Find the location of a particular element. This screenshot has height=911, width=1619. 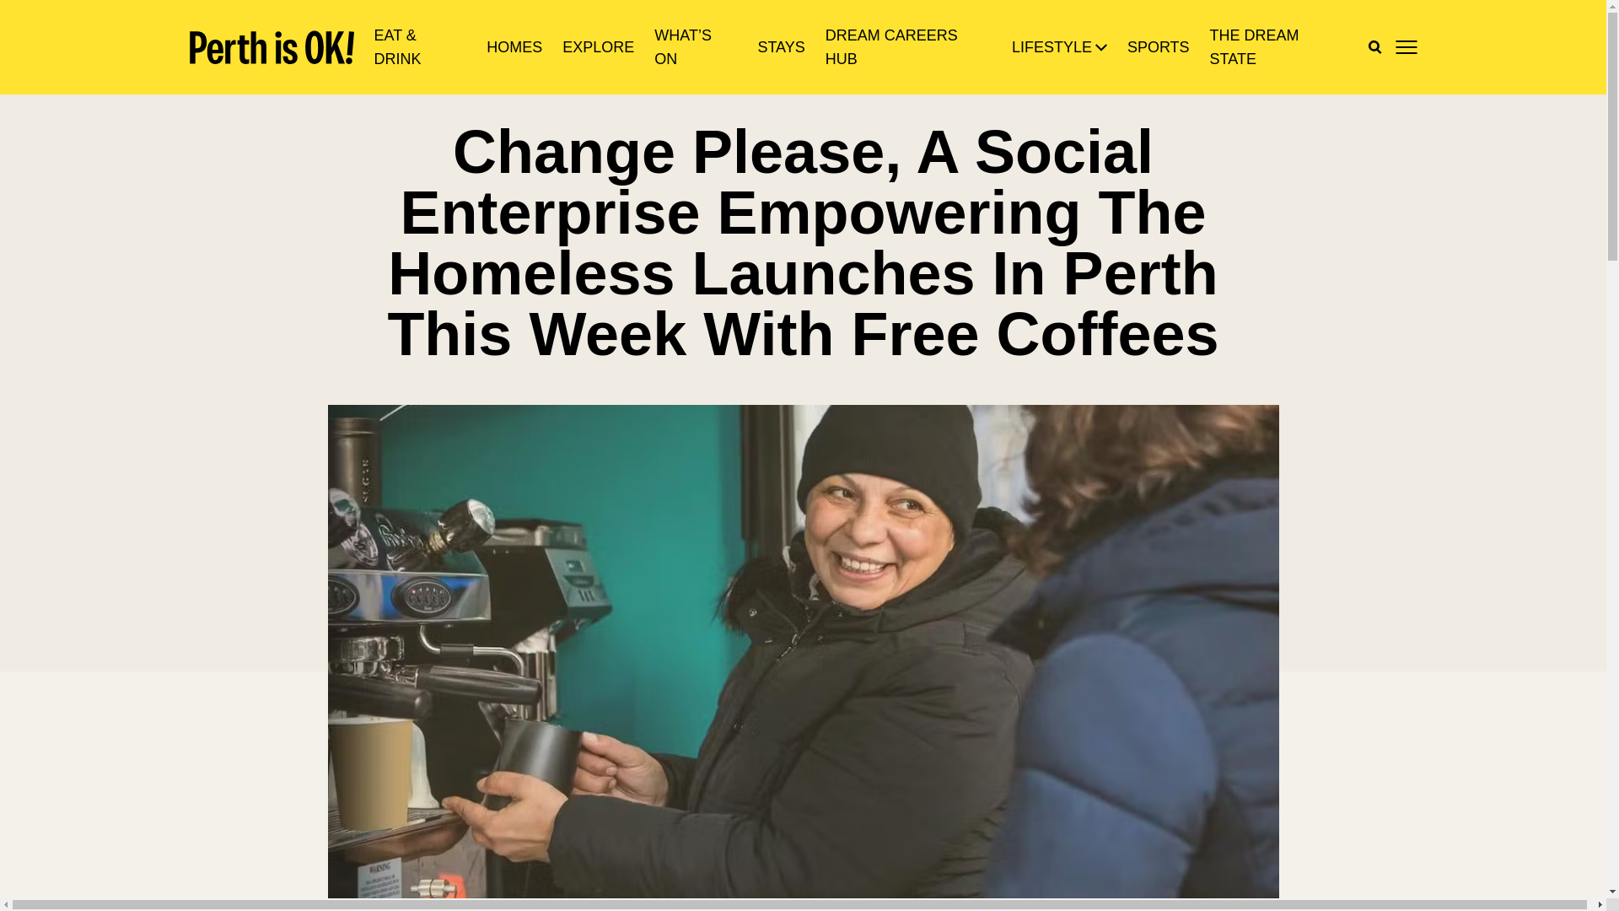

STAYS is located at coordinates (781, 47).